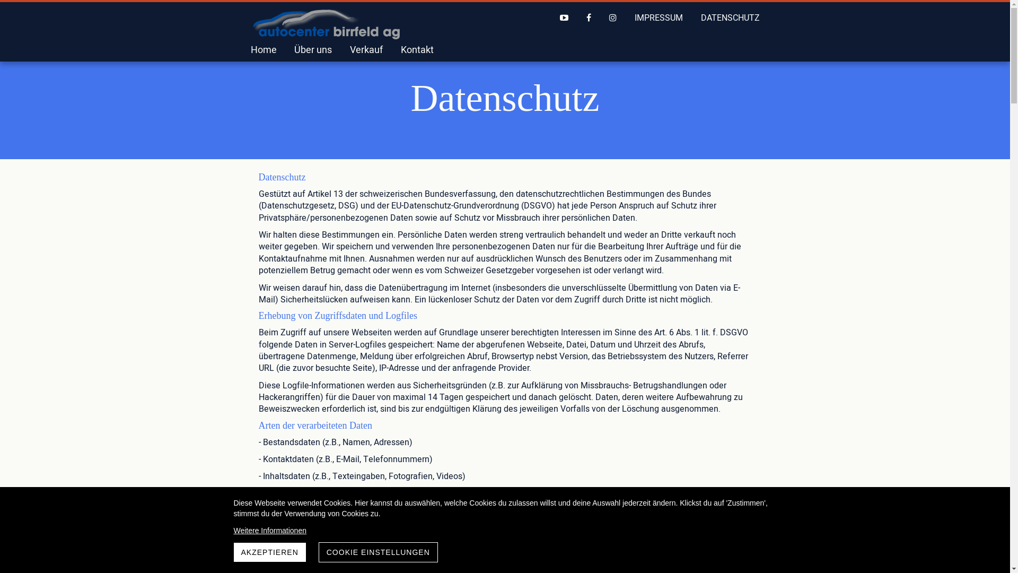 The image size is (1018, 573). I want to click on Verkauf, so click(366, 50).